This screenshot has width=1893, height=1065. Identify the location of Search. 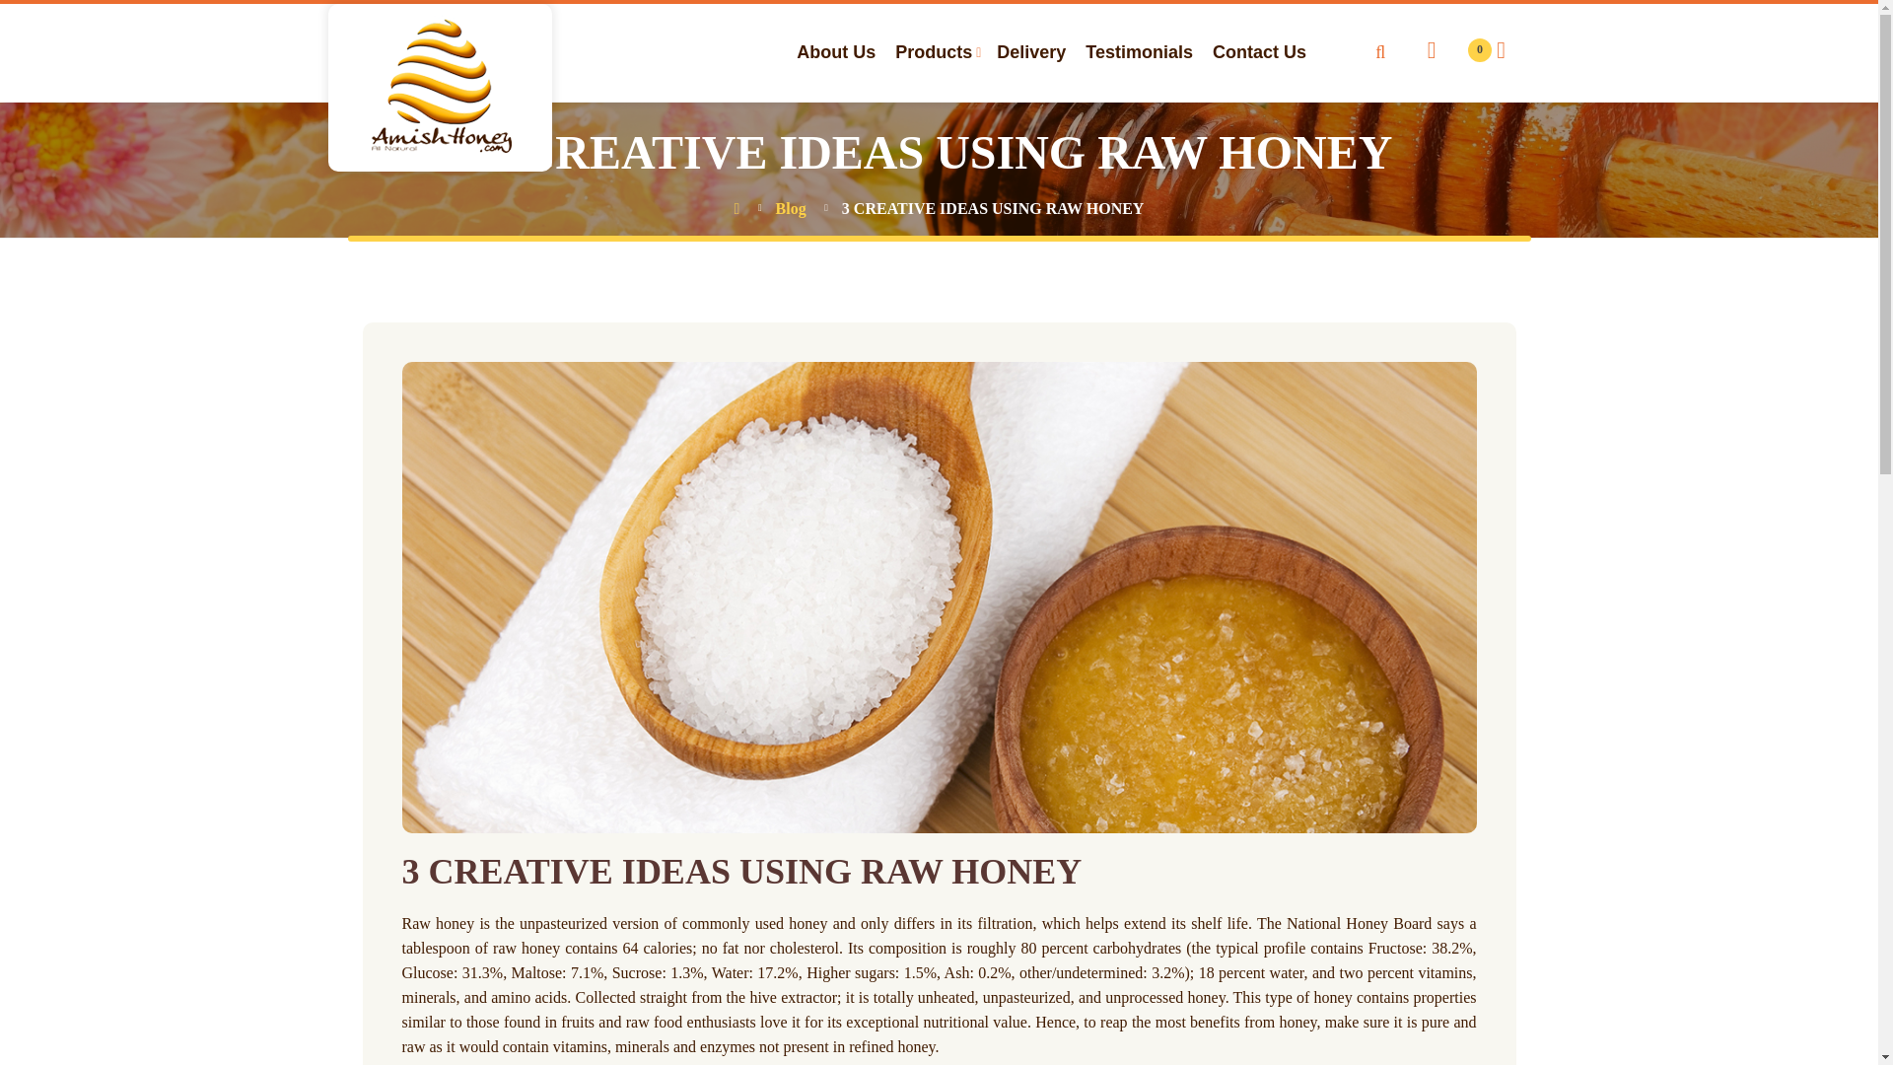
(1380, 52).